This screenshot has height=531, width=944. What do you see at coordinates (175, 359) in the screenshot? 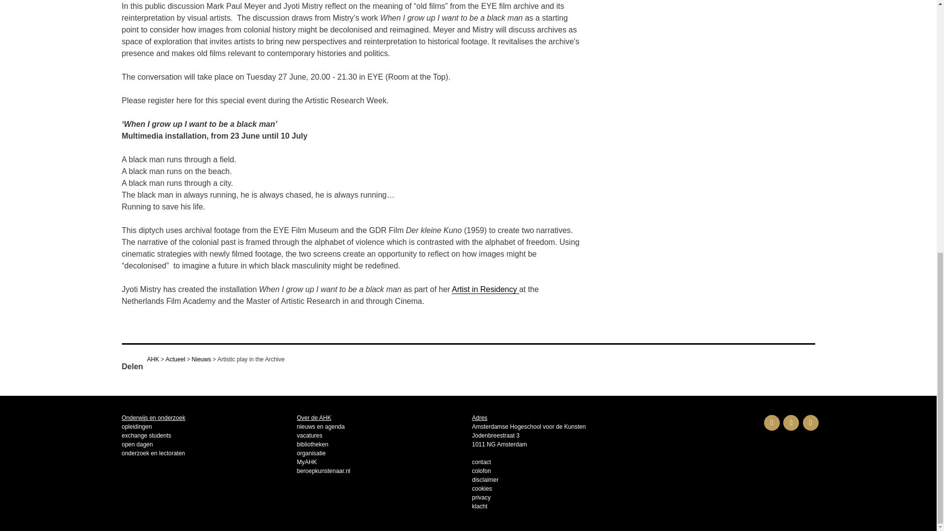
I see `Actueel` at bounding box center [175, 359].